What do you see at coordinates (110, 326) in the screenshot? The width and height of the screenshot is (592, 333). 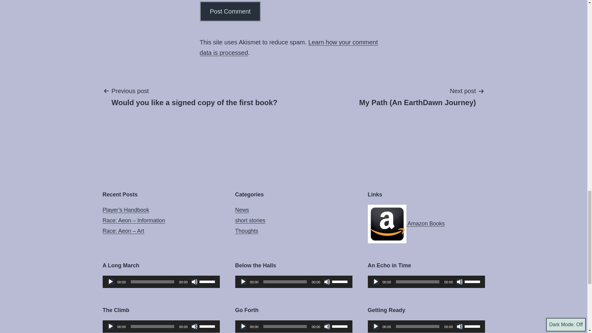 I see `Play` at bounding box center [110, 326].